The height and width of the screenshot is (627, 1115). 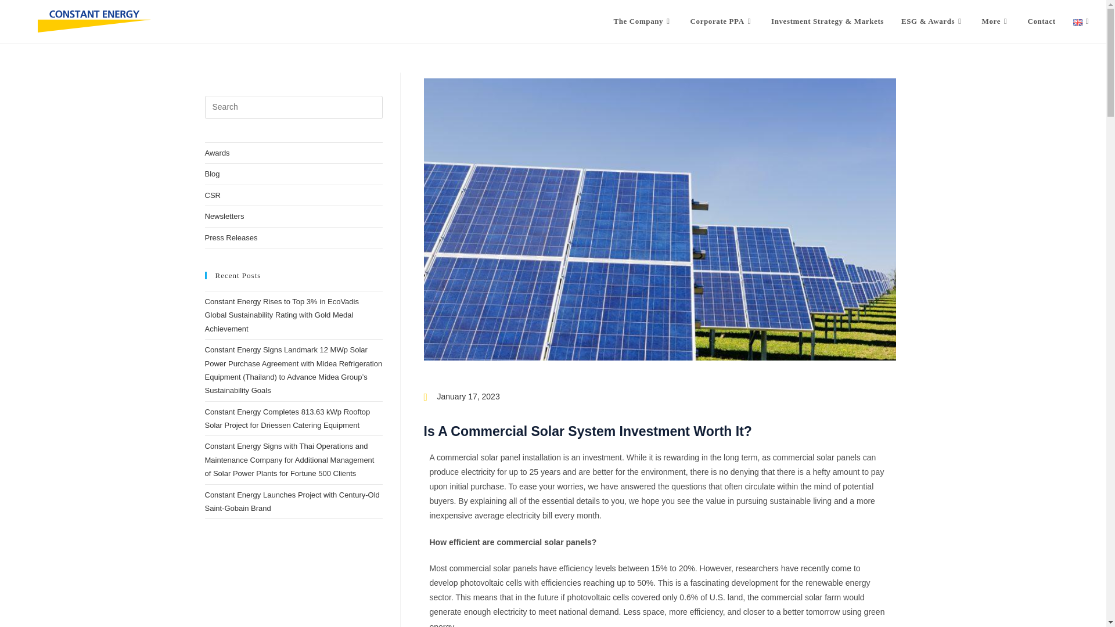 What do you see at coordinates (1041, 21) in the screenshot?
I see `Contact` at bounding box center [1041, 21].